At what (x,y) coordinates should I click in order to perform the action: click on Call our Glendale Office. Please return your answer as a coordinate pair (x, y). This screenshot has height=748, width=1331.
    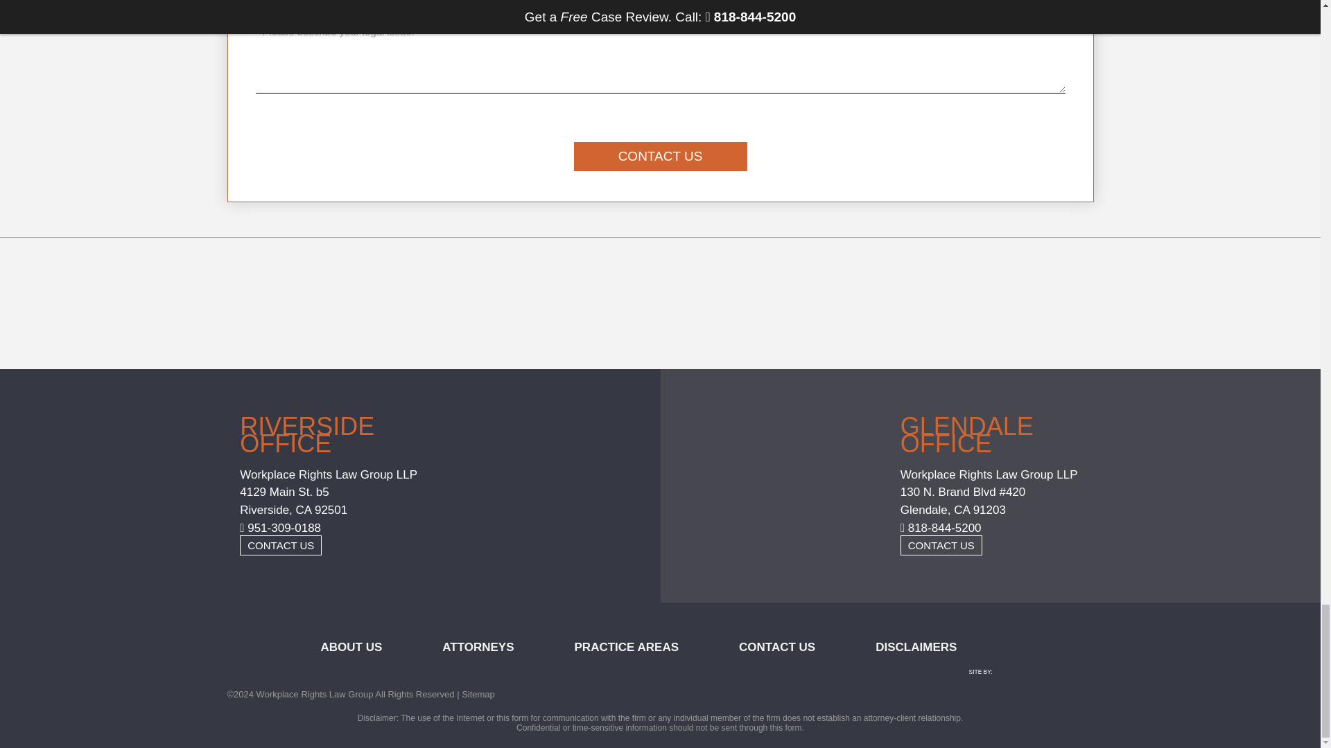
    Looking at the image, I should click on (941, 528).